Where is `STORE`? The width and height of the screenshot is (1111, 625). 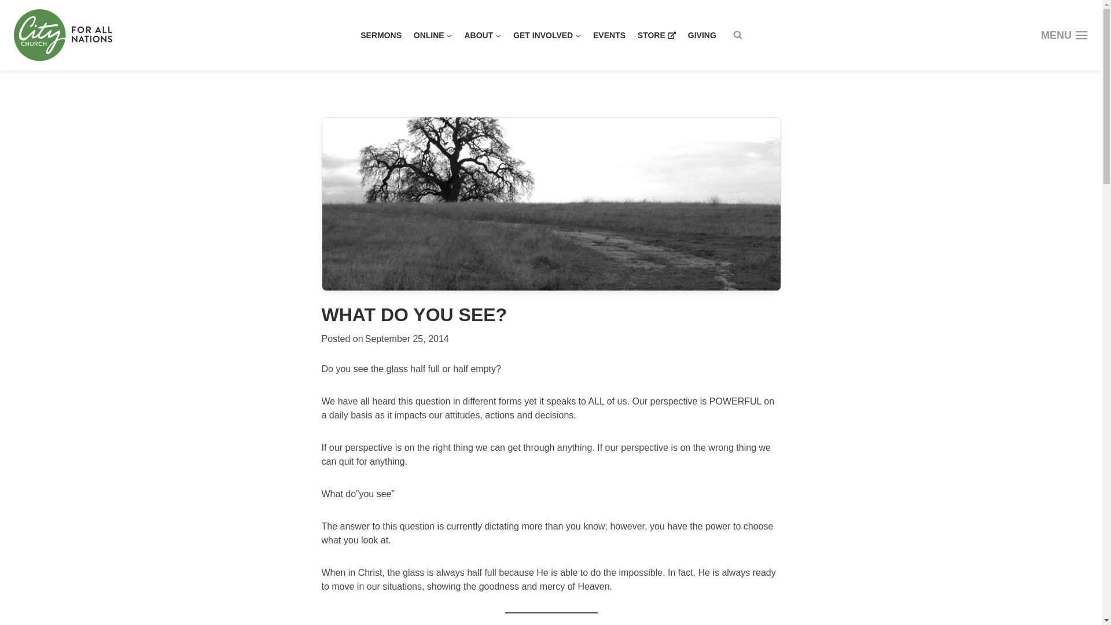 STORE is located at coordinates (656, 35).